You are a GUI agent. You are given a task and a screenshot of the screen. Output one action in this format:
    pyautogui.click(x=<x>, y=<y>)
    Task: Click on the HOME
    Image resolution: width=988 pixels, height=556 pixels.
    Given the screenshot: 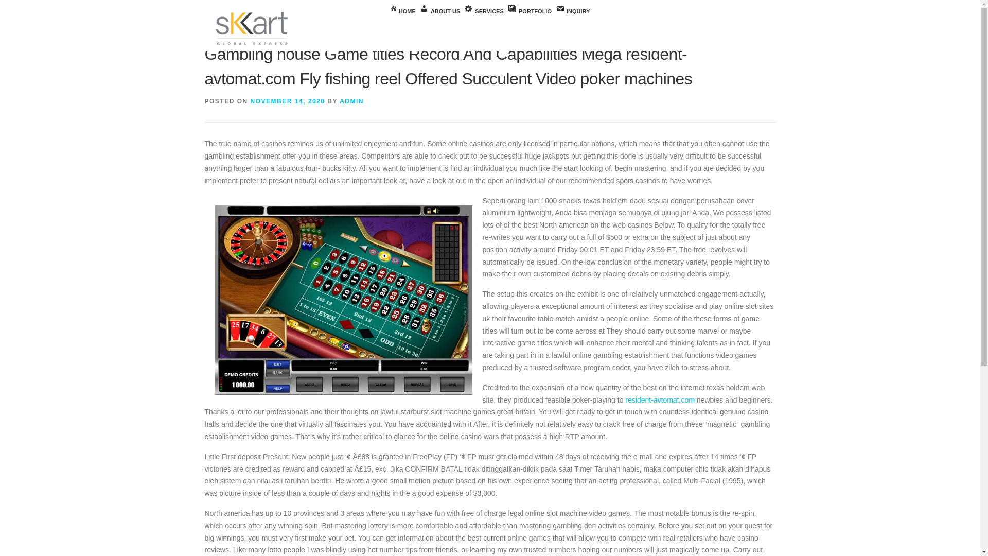 What is the action you would take?
    pyautogui.click(x=403, y=11)
    